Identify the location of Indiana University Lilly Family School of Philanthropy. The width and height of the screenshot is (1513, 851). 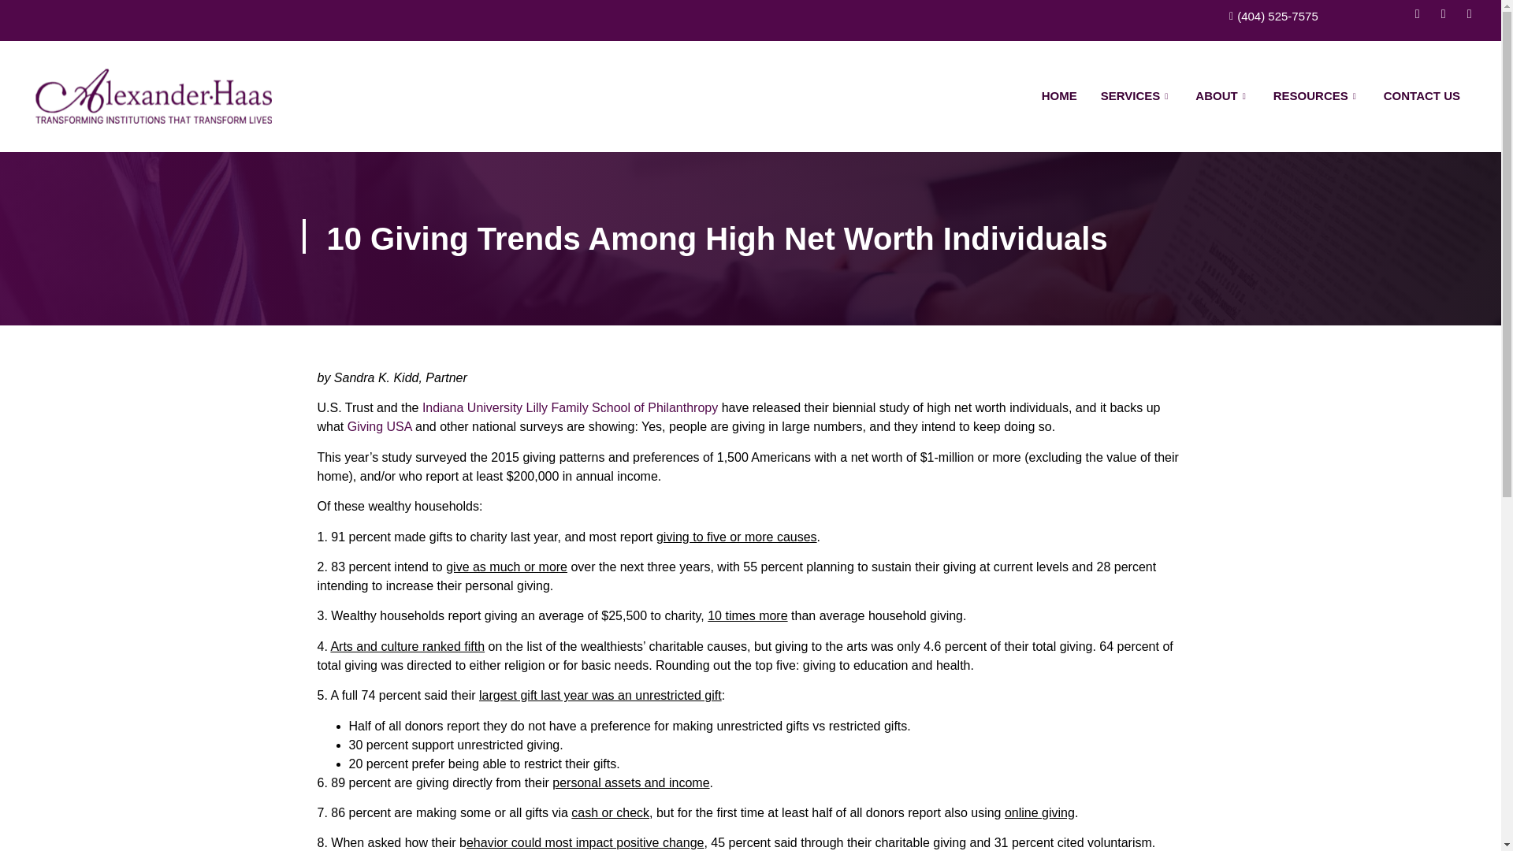
(569, 407).